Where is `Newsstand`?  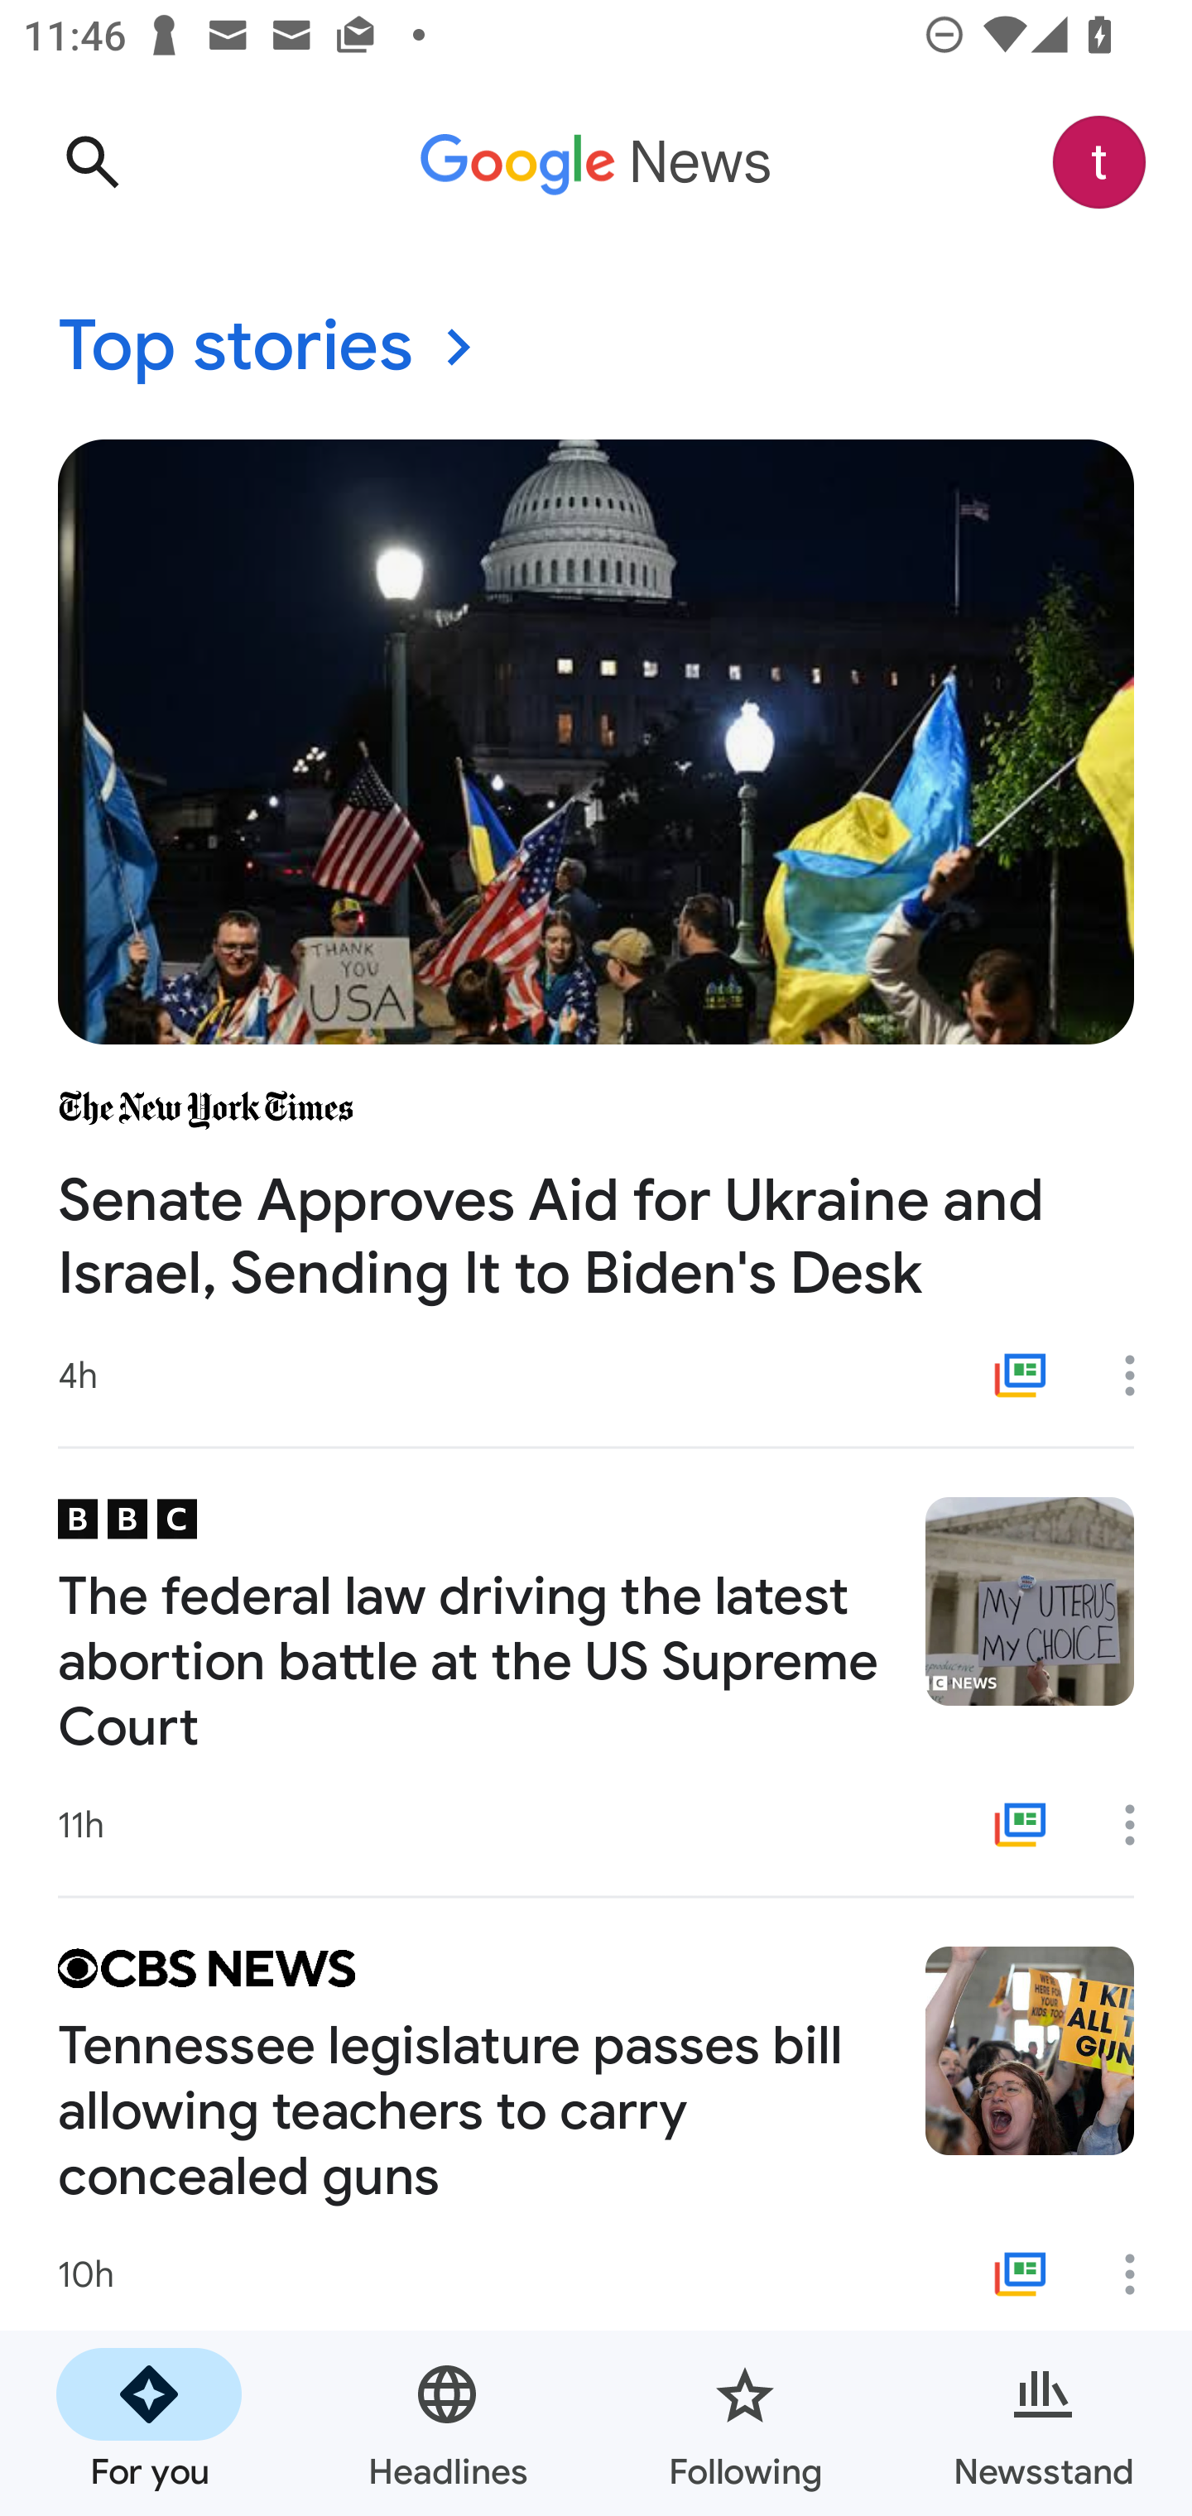 Newsstand is located at coordinates (1043, 2423).